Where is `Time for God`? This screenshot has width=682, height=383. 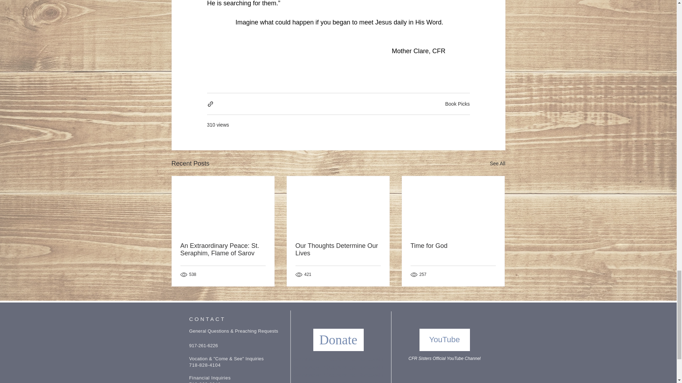
Time for God is located at coordinates (453, 246).